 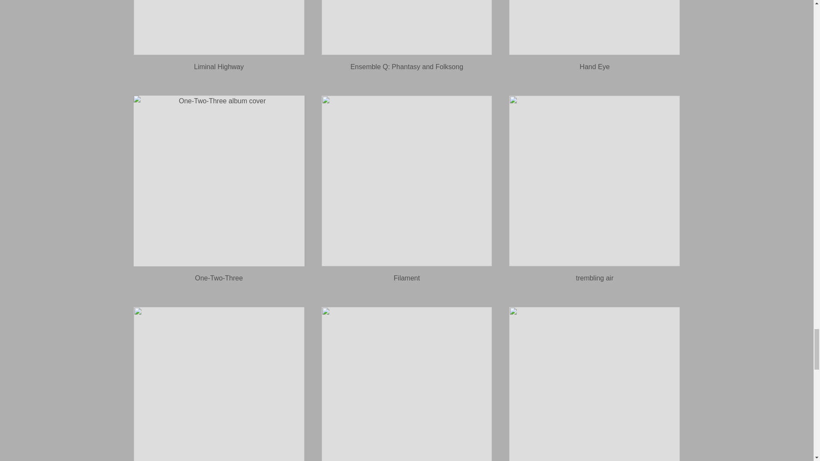 What do you see at coordinates (219, 277) in the screenshot?
I see `One-Two-Three` at bounding box center [219, 277].